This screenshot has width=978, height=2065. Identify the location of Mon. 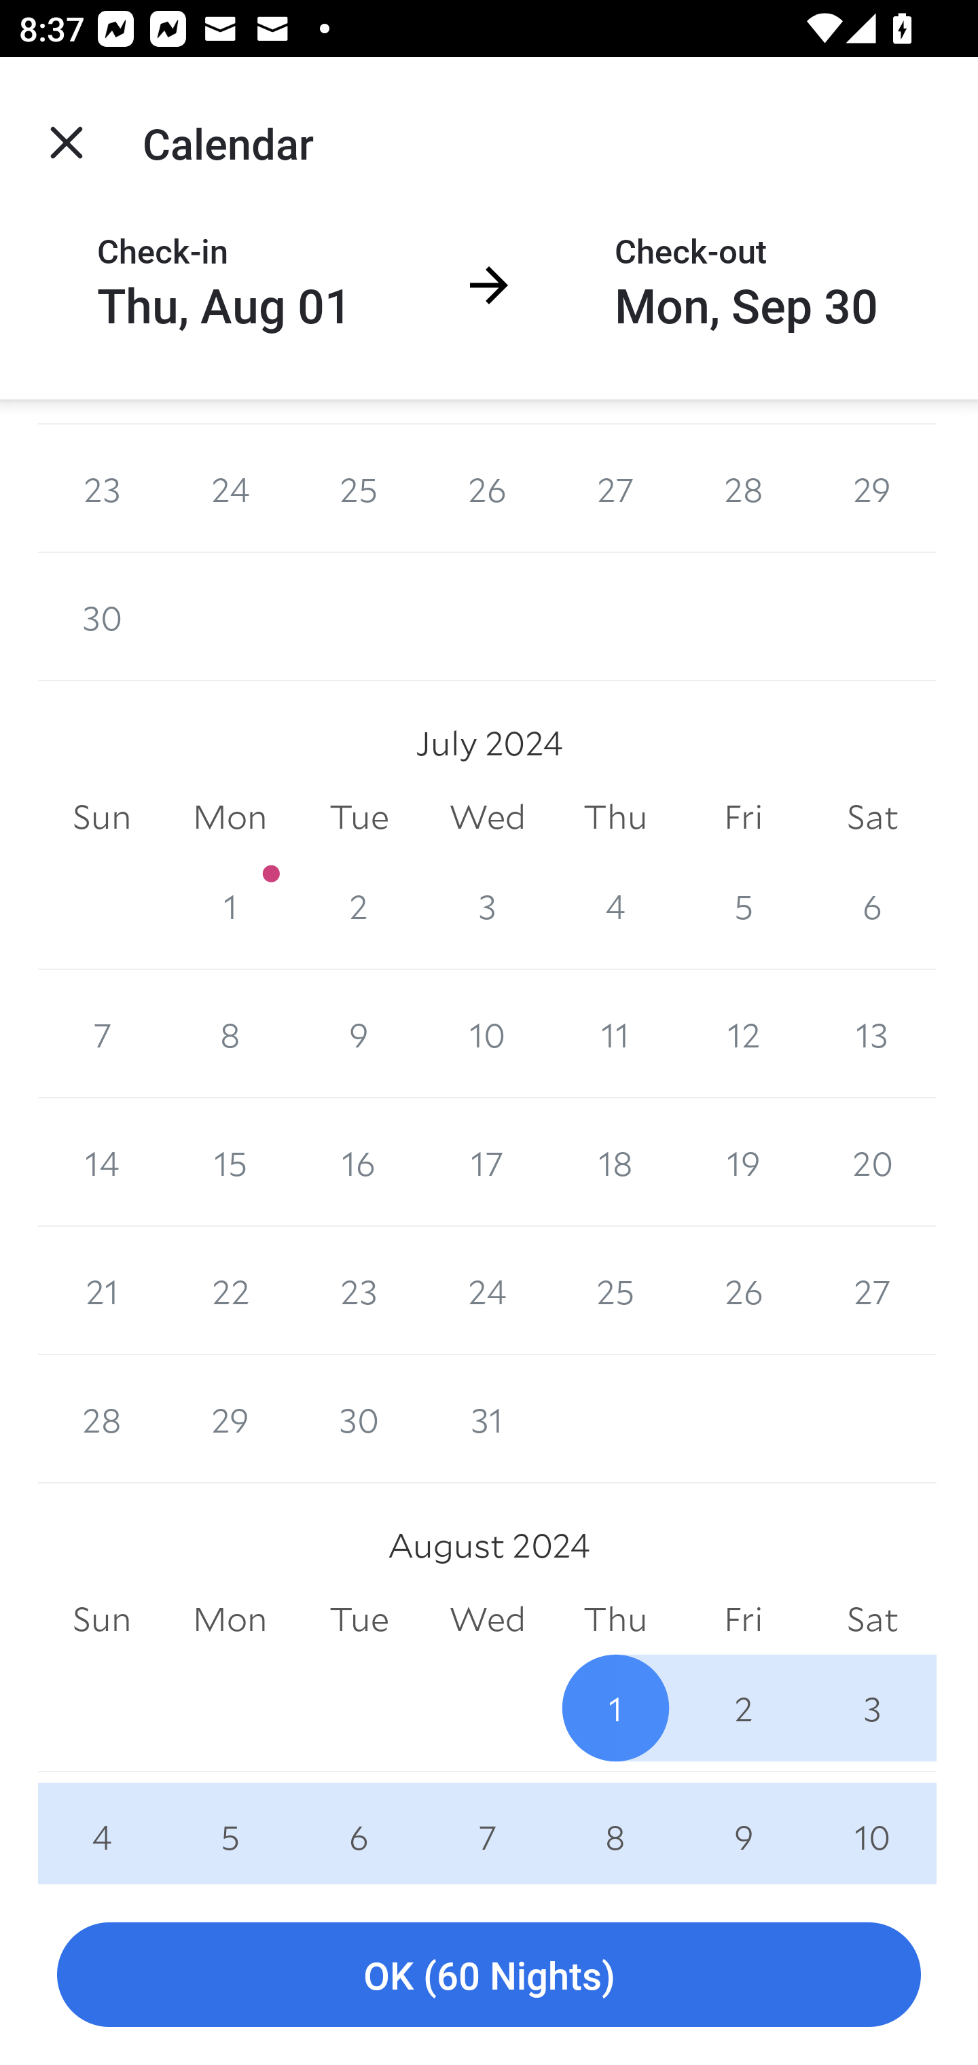
(230, 1618).